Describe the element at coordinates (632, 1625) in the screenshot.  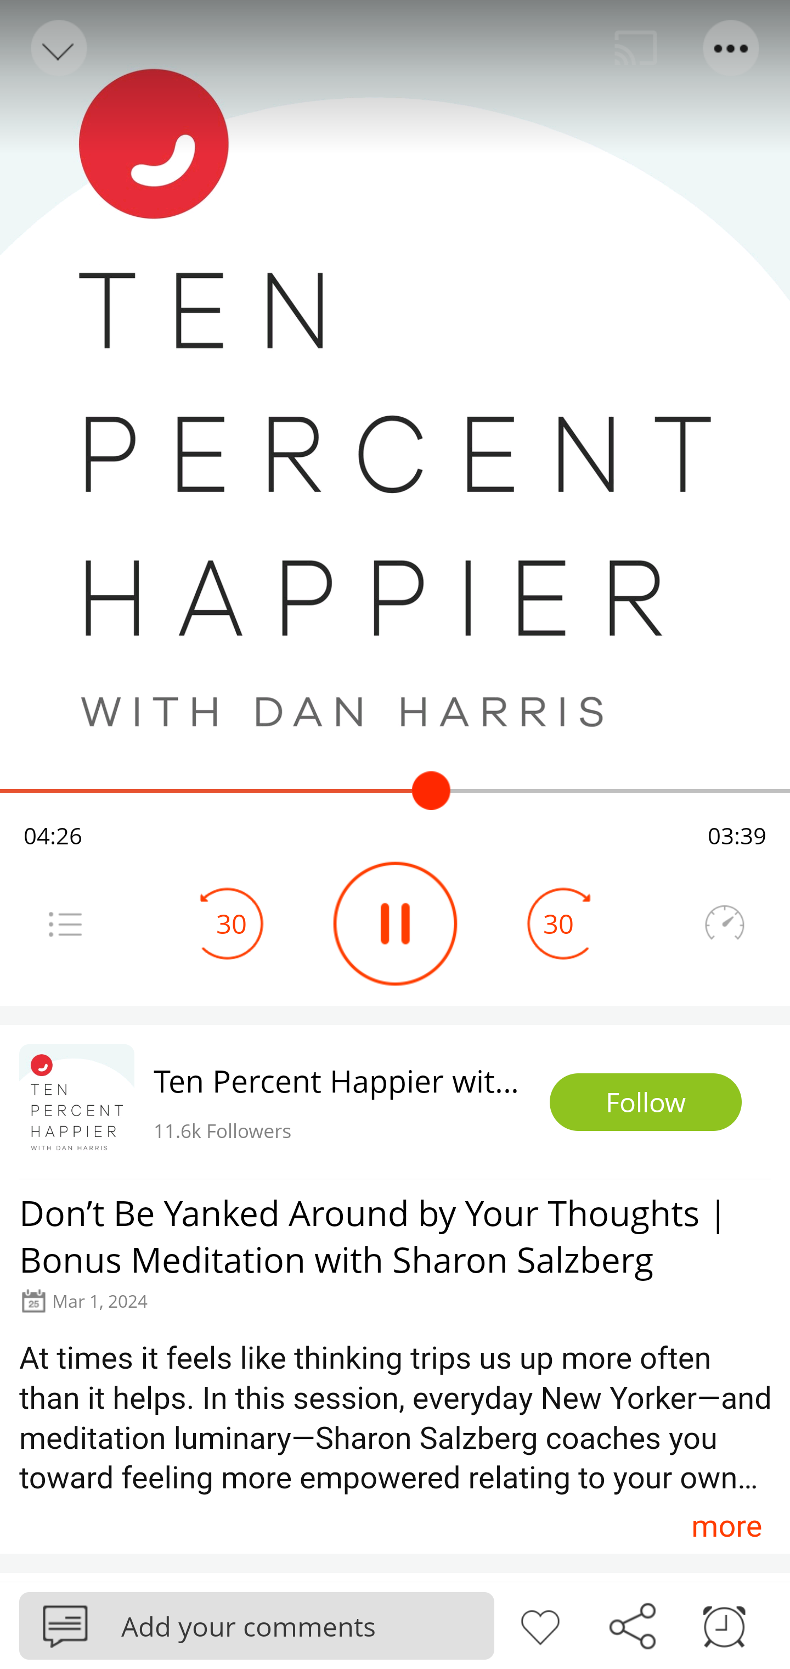
I see `Share` at that location.